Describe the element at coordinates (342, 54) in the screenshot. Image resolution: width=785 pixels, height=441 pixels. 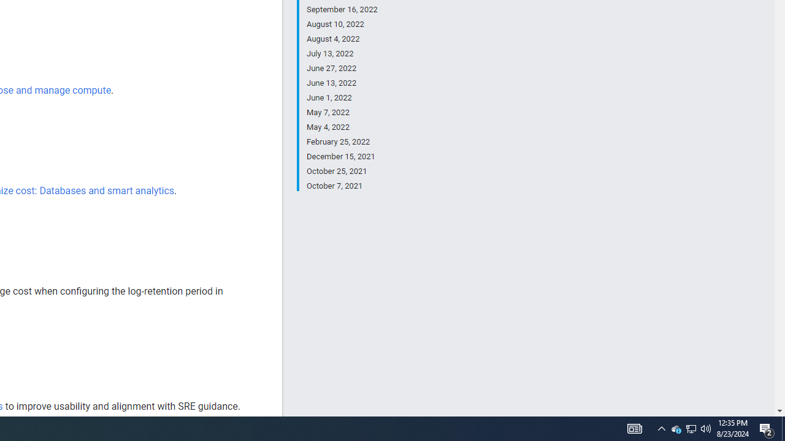
I see `July 13, 2022` at that location.